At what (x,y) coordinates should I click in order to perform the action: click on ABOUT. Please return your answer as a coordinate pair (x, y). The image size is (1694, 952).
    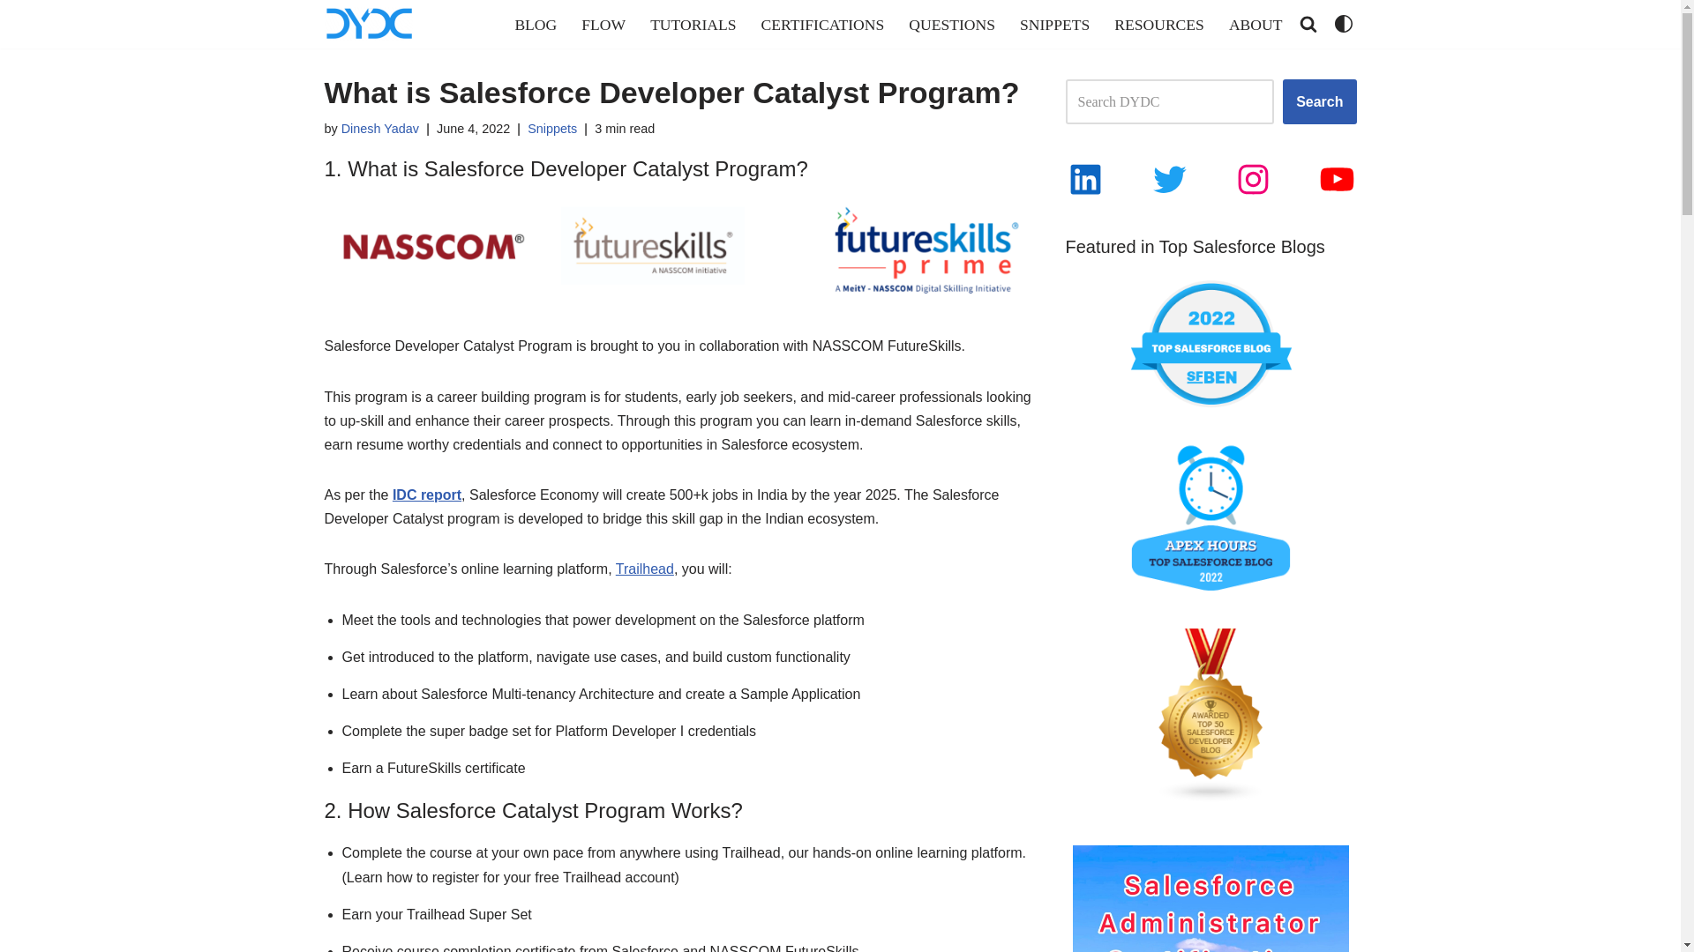
    Looking at the image, I should click on (1256, 24).